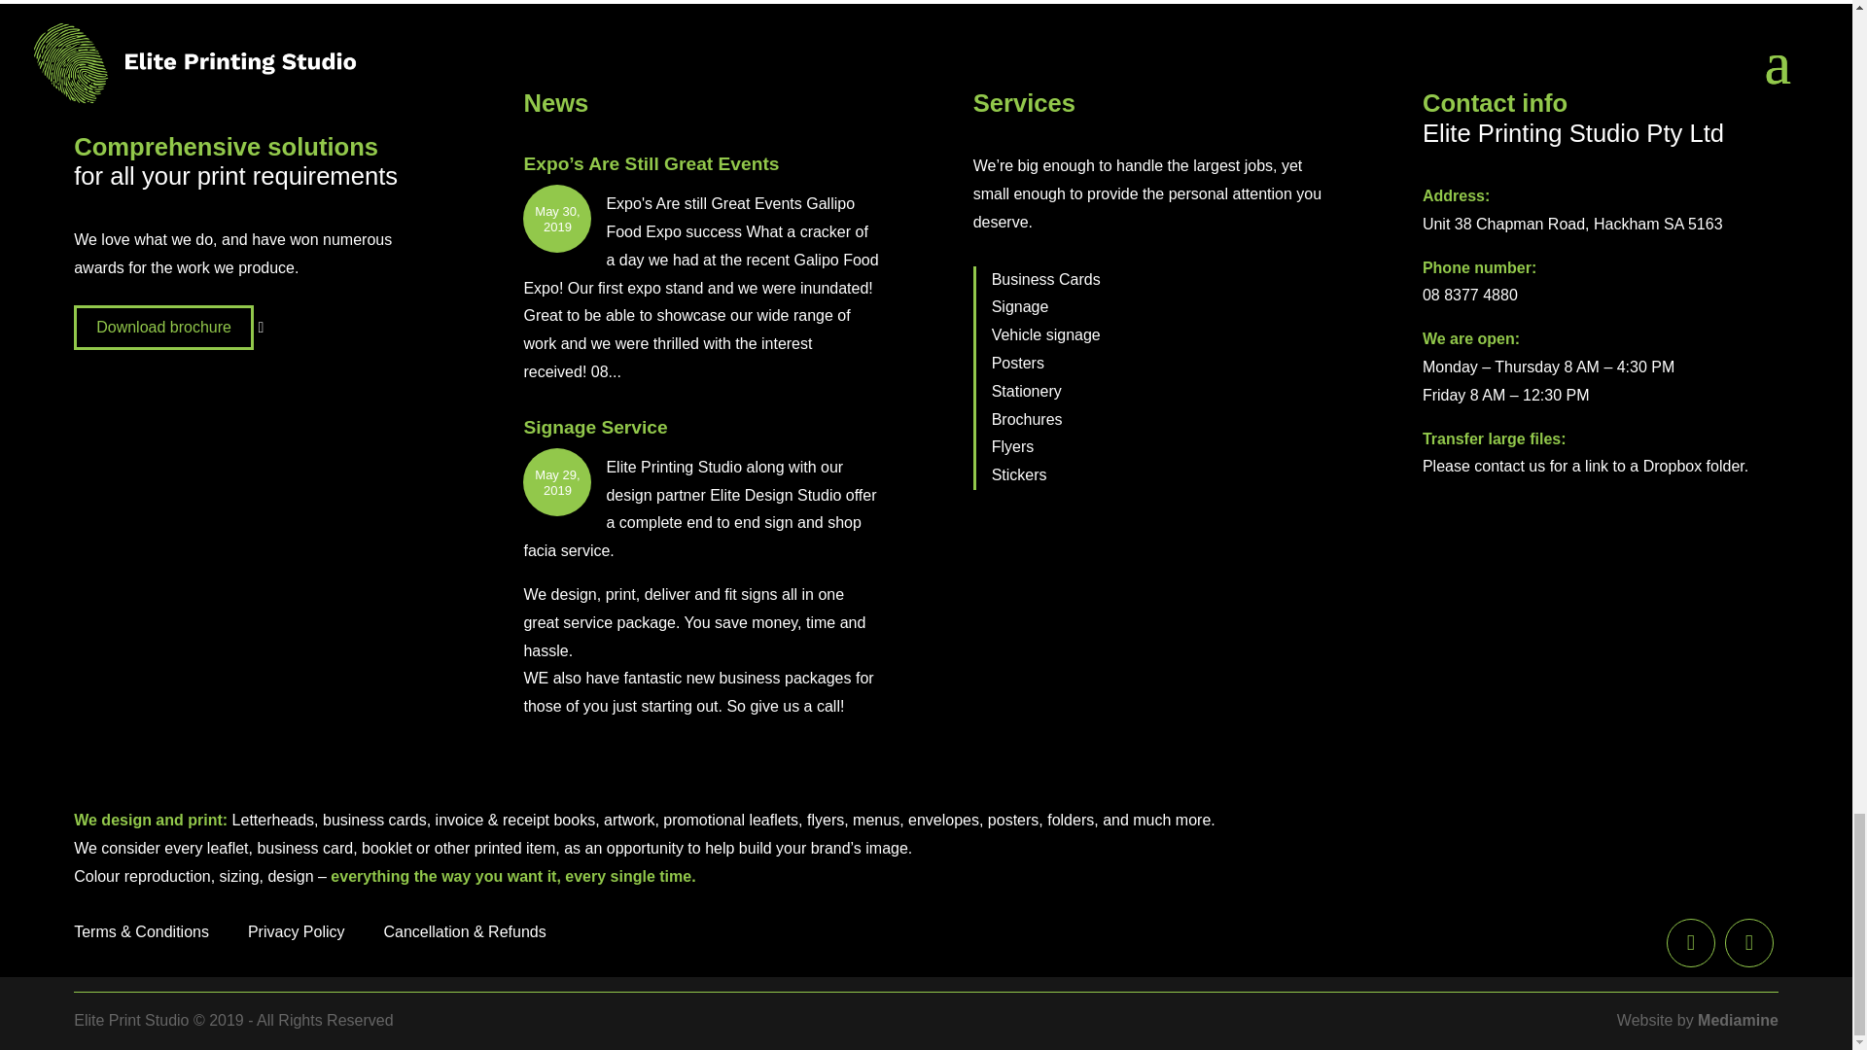 This screenshot has width=1867, height=1050. I want to click on Stationery, so click(1027, 391).